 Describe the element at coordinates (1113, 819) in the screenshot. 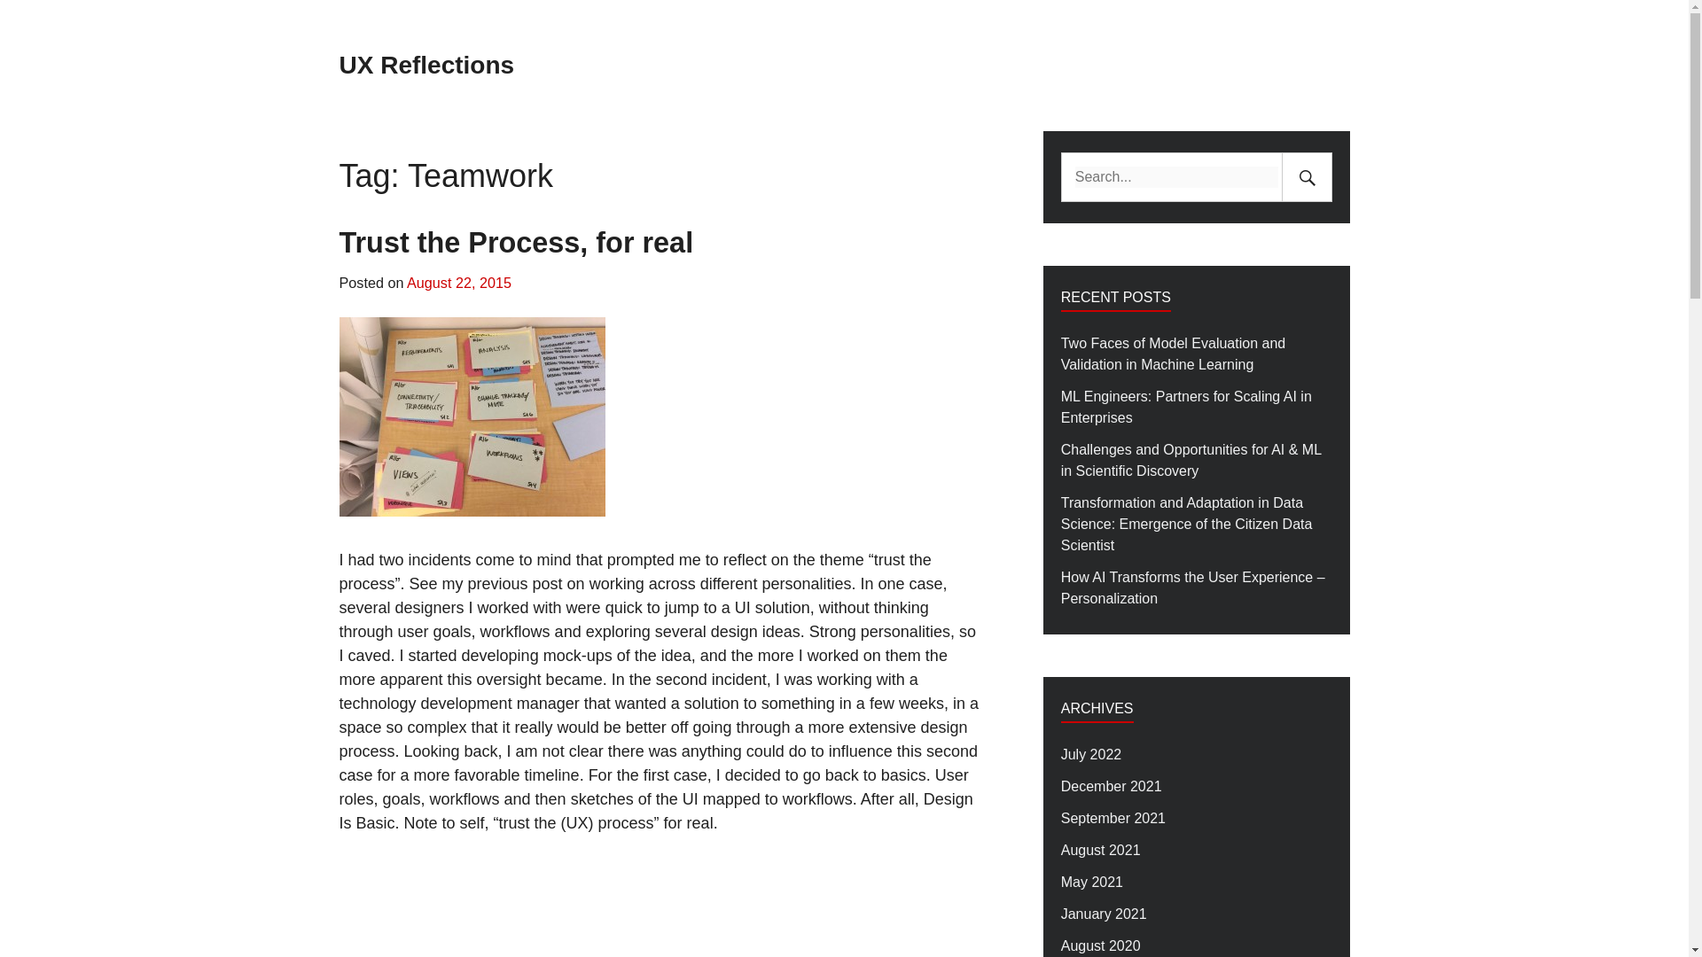

I see `September 2021` at that location.